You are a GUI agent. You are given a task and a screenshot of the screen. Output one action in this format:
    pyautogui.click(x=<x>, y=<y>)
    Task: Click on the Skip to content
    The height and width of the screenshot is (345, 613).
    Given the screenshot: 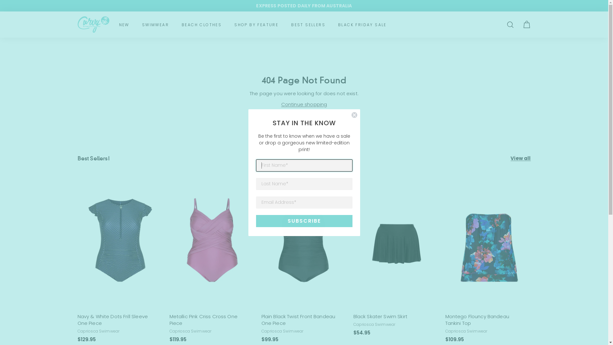 What is the action you would take?
    pyautogui.click(x=0, y=0)
    